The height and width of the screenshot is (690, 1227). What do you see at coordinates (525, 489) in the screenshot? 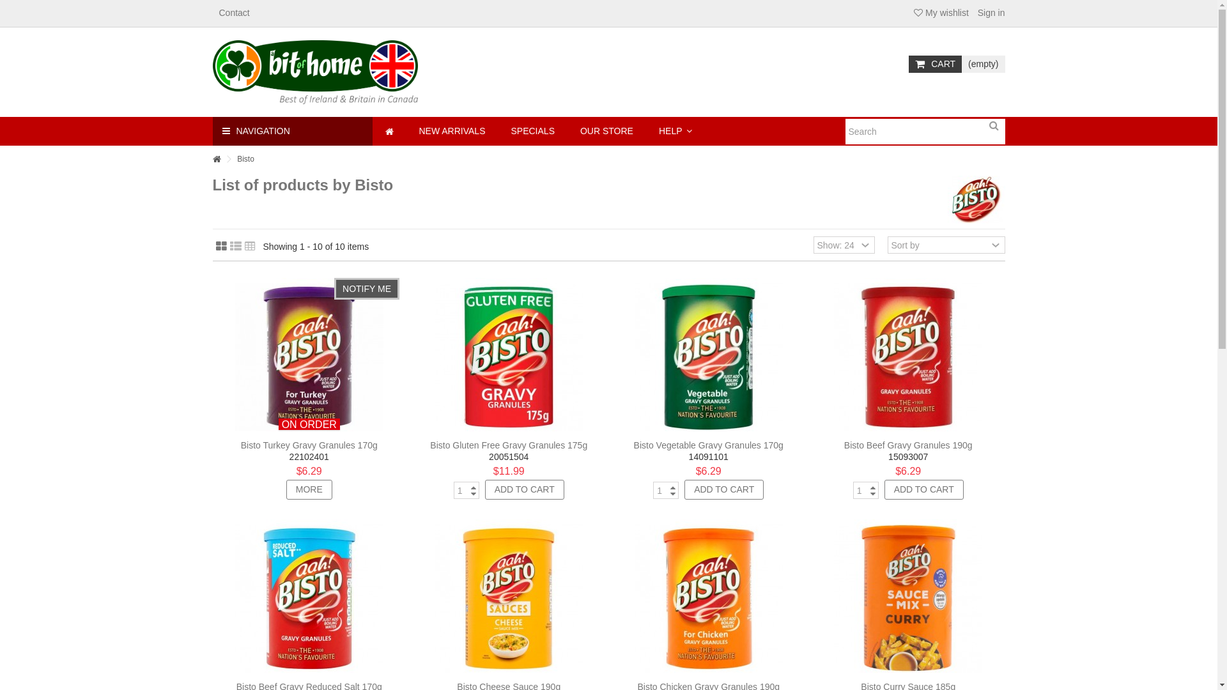
I see `ADD TO CART` at bounding box center [525, 489].